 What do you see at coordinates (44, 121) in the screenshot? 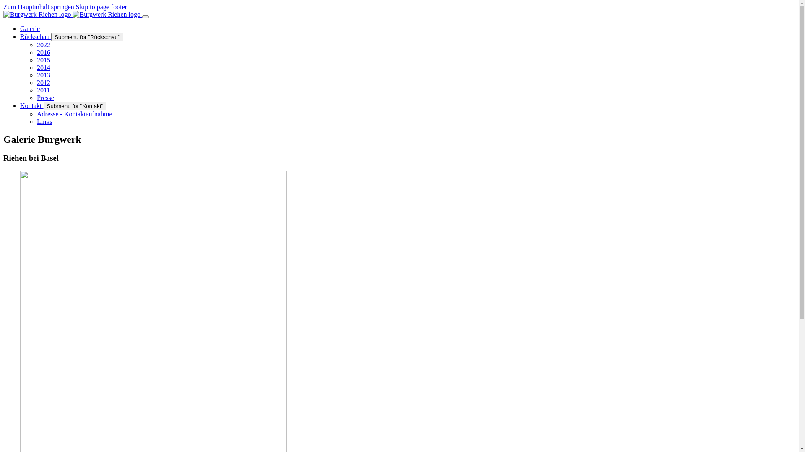
I see `Links` at bounding box center [44, 121].